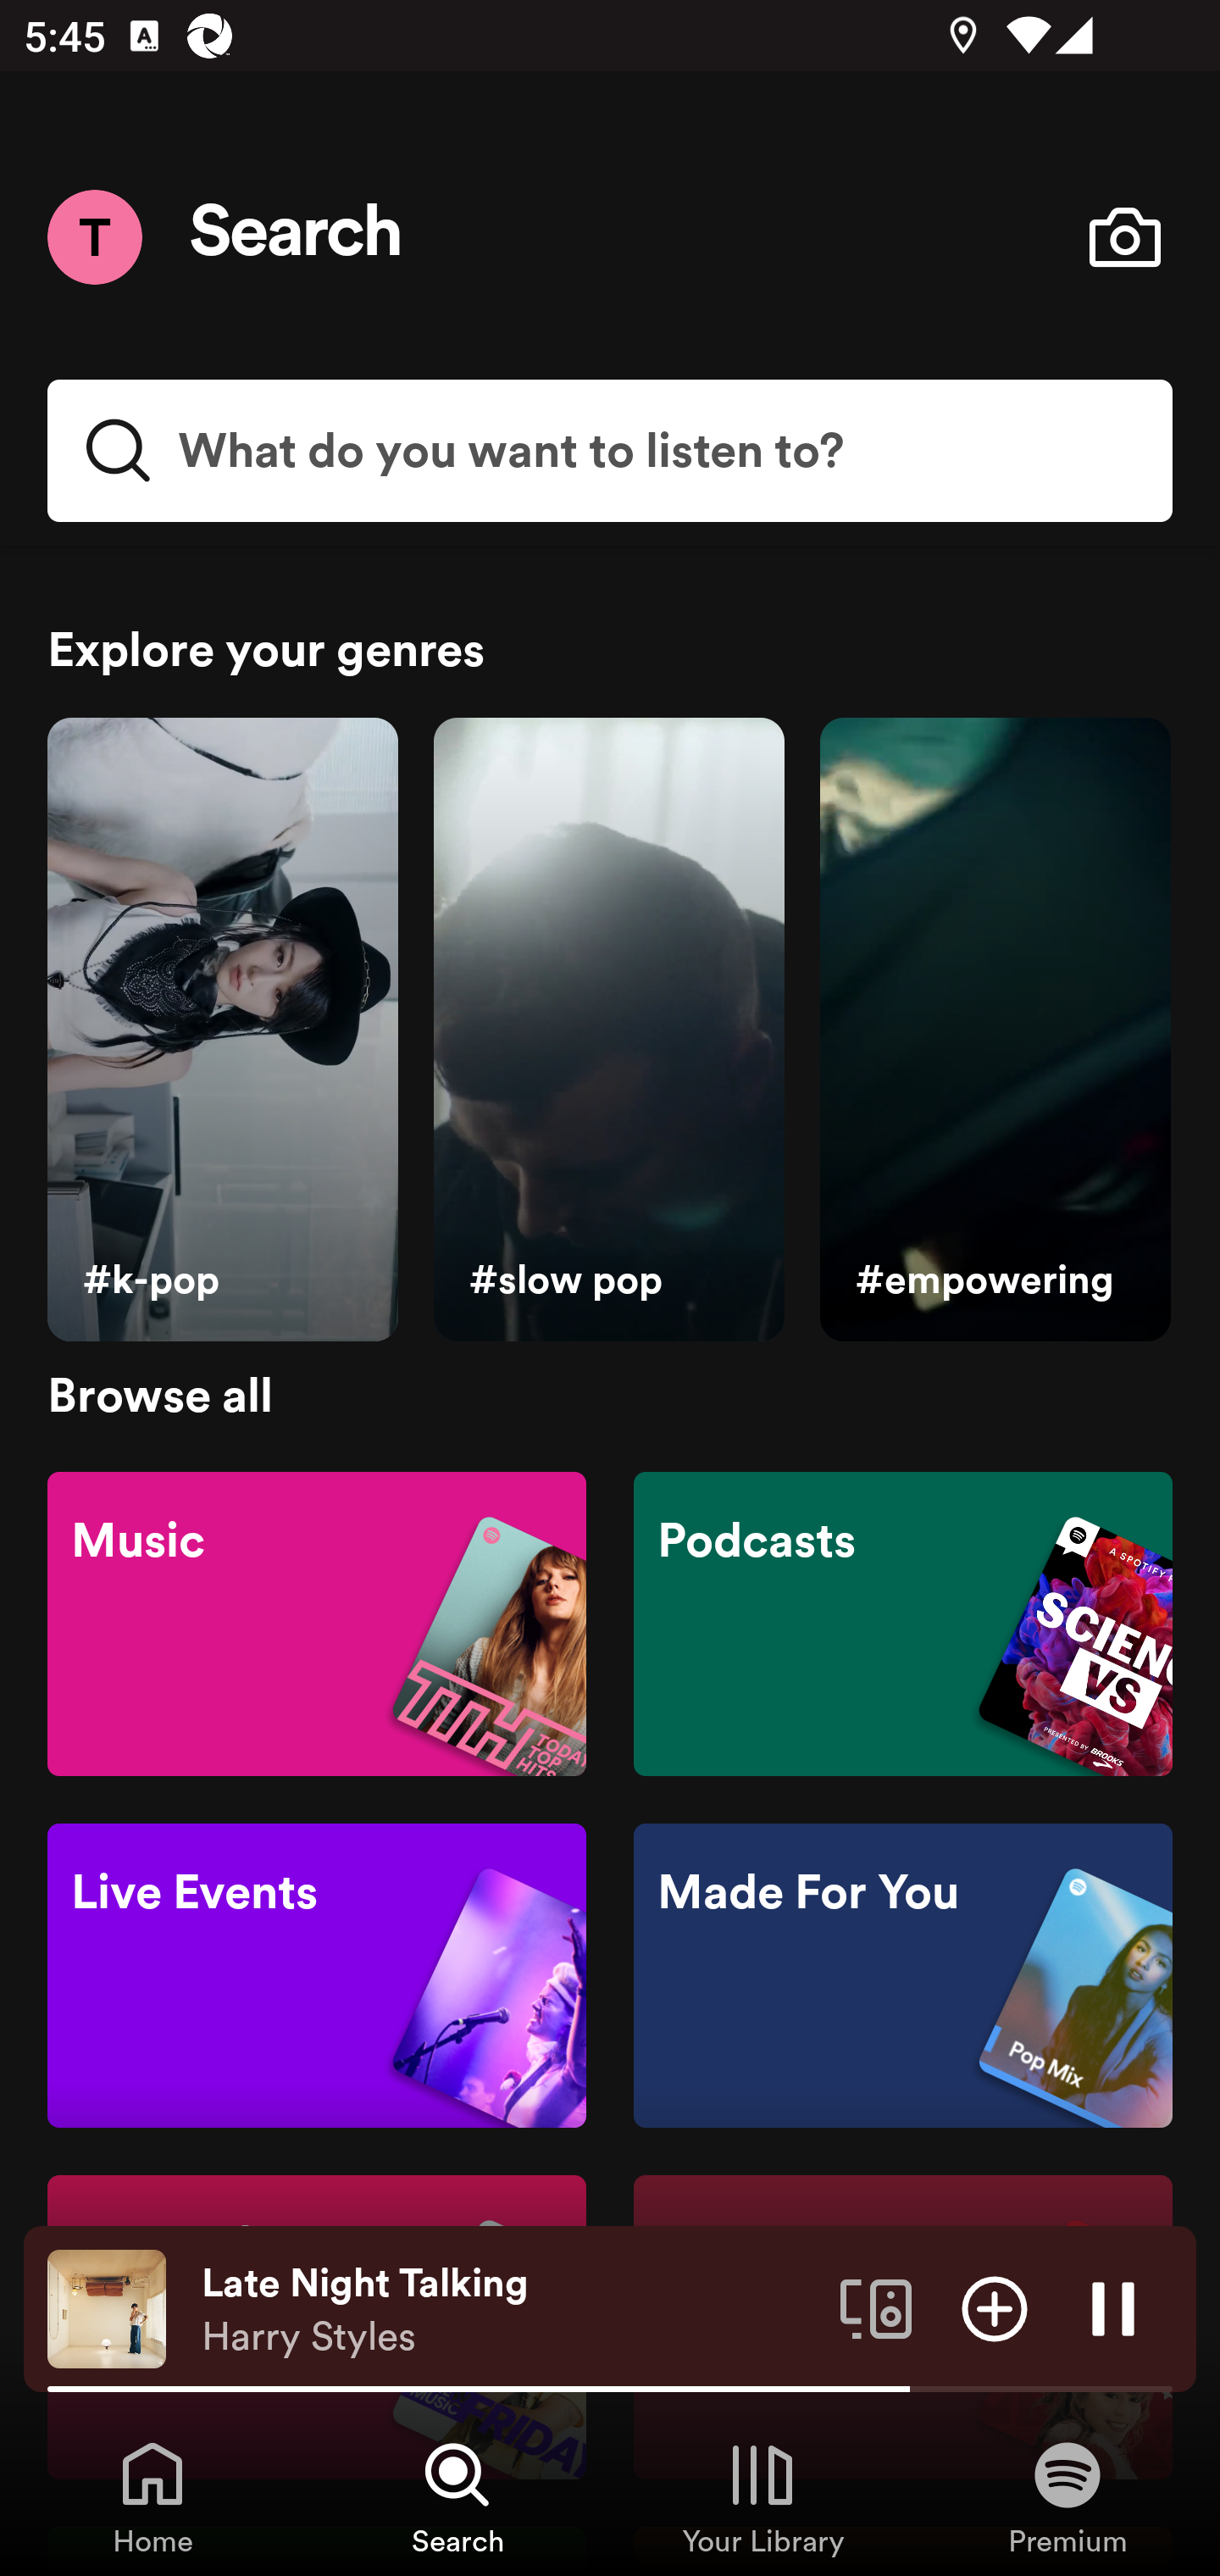  Describe the element at coordinates (297, 237) in the screenshot. I see `Search` at that location.